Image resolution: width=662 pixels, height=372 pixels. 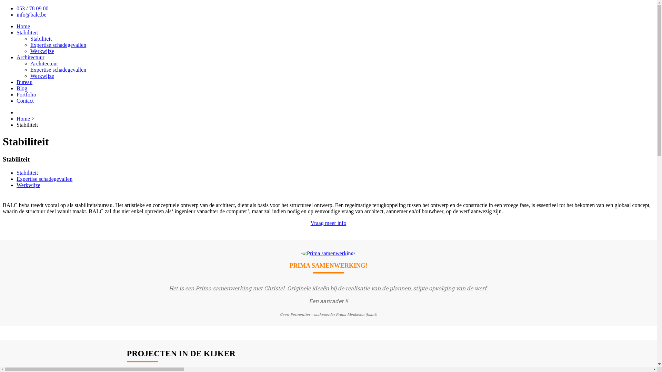 I want to click on Home, so click(x=23, y=118).